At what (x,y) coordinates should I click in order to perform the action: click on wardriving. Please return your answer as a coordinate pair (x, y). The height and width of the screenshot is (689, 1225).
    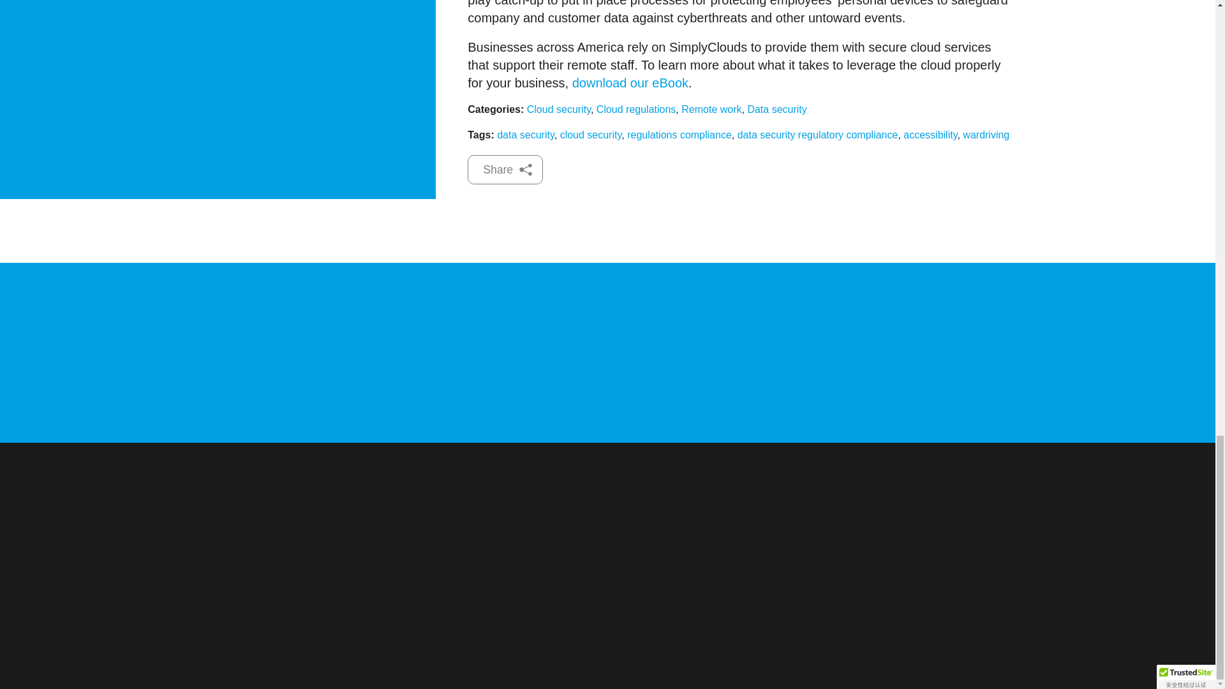
    Looking at the image, I should click on (986, 135).